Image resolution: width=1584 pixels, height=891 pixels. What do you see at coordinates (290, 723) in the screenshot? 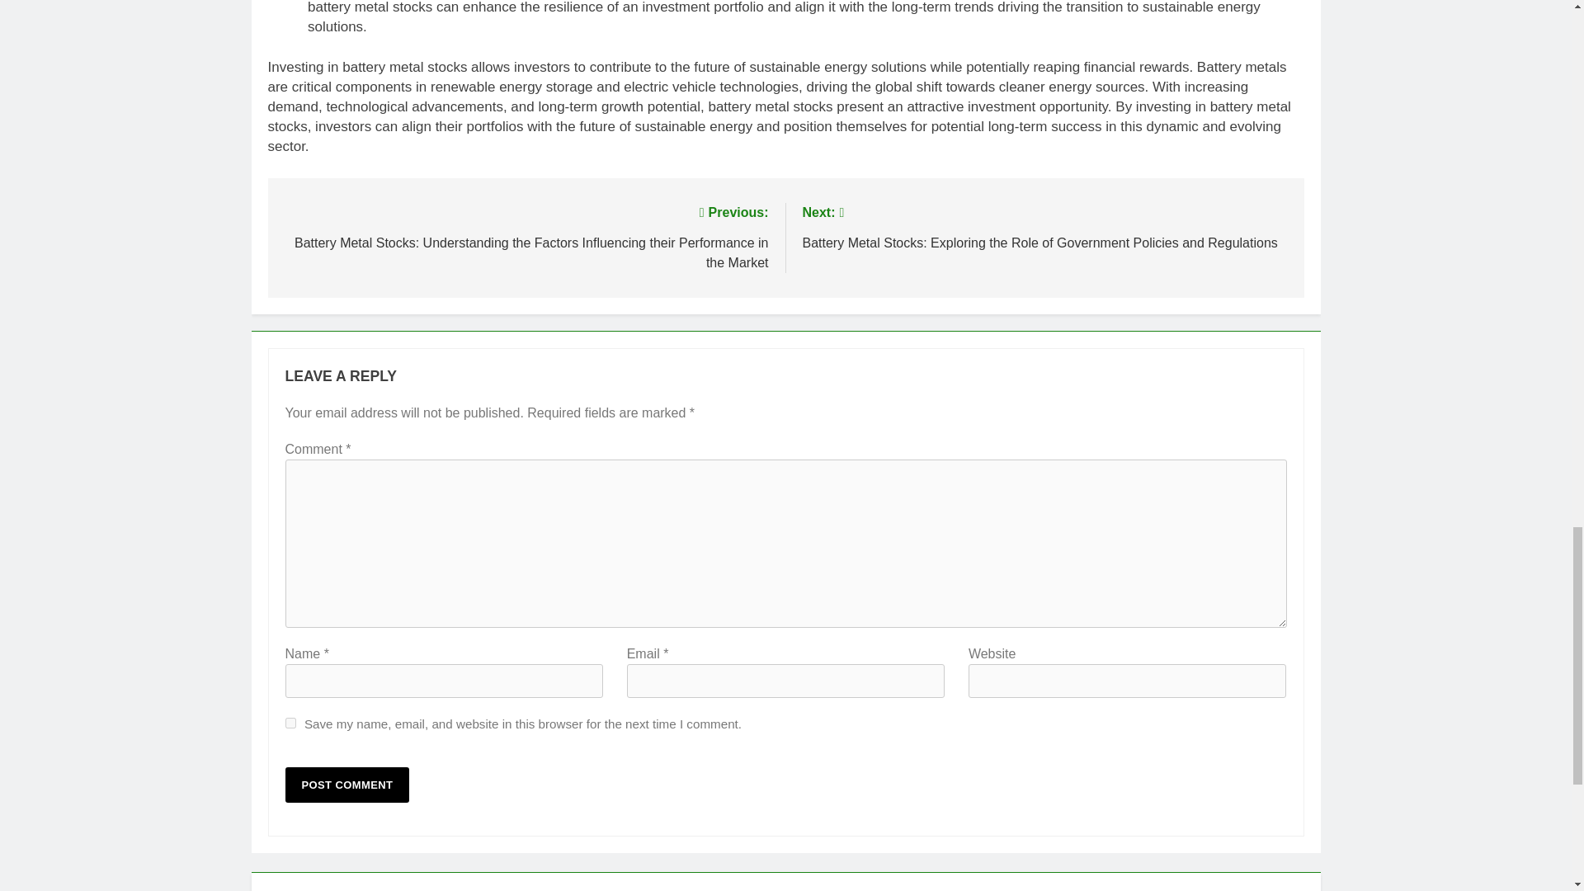
I see `yes` at bounding box center [290, 723].